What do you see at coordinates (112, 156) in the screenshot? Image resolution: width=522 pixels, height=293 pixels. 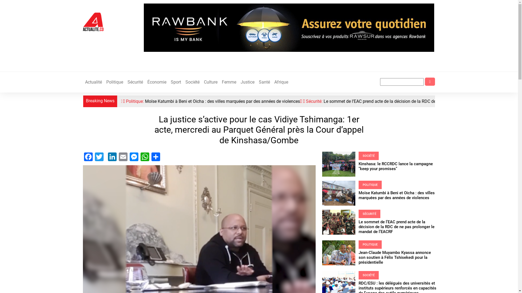 I see `LinkedIn` at bounding box center [112, 156].